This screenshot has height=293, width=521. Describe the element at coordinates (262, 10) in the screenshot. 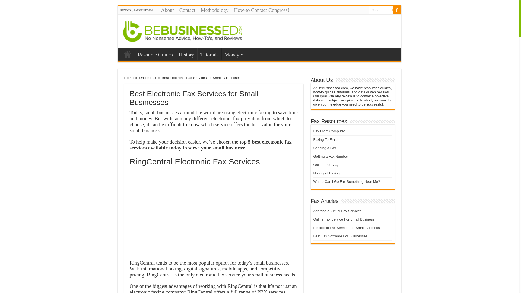

I see `How-to Contact Congress!` at that location.